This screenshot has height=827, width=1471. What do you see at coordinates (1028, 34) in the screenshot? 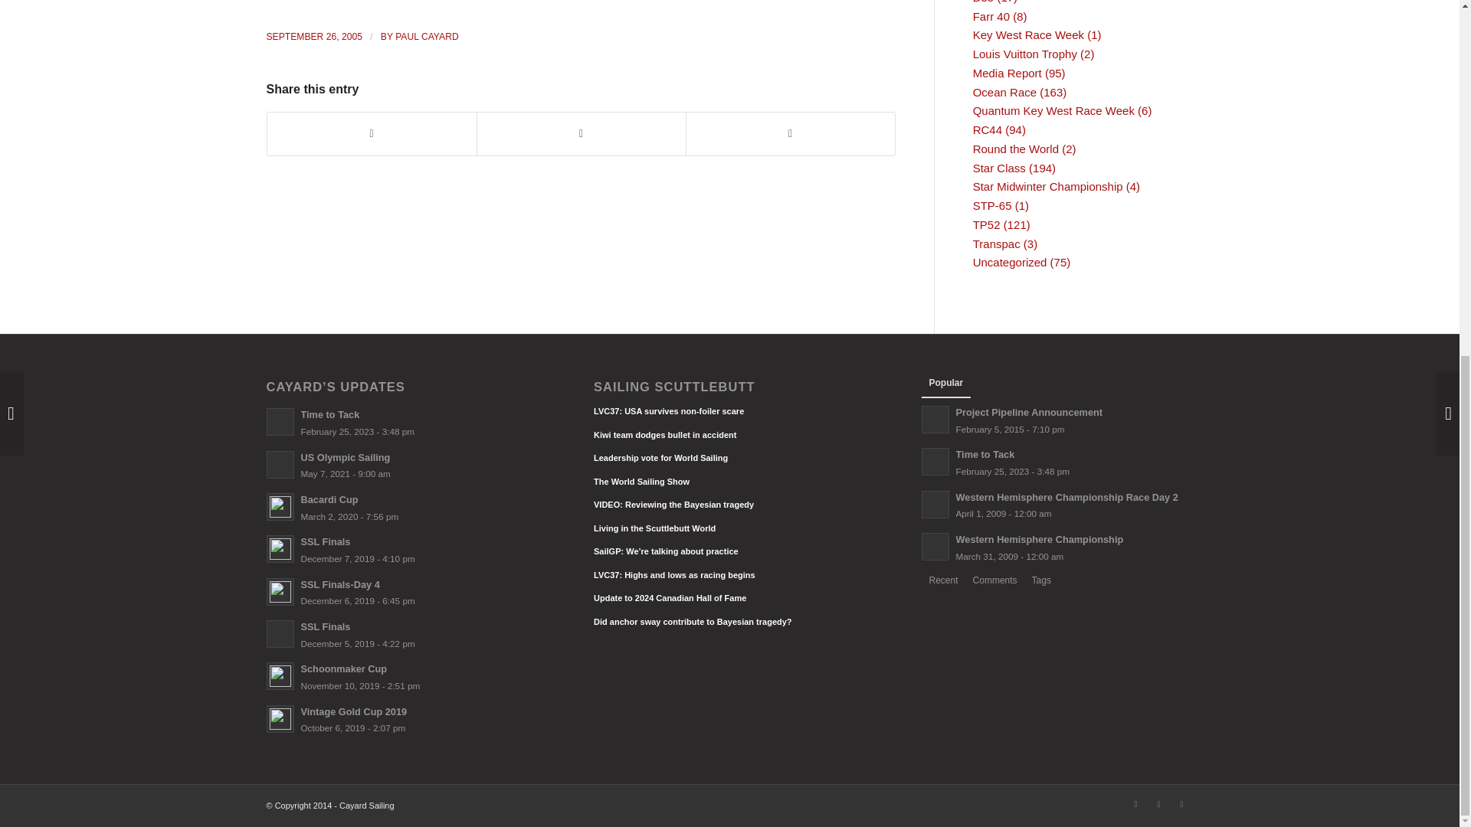
I see `Key West Race Week` at bounding box center [1028, 34].